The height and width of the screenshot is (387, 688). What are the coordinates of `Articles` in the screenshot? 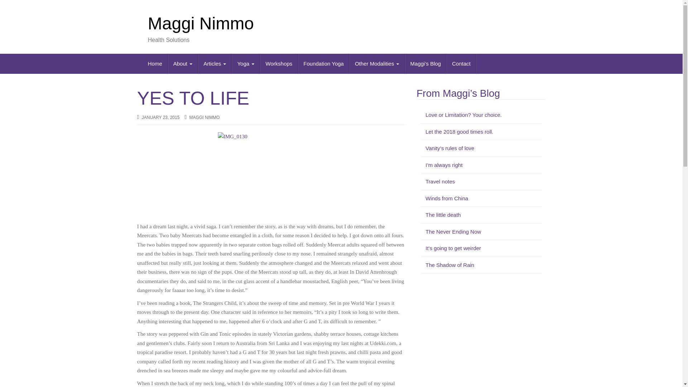 It's located at (215, 64).